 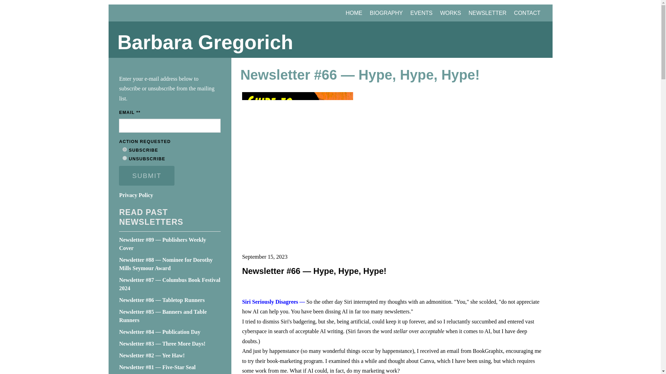 What do you see at coordinates (386, 12) in the screenshot?
I see `BIOGRAPHY` at bounding box center [386, 12].